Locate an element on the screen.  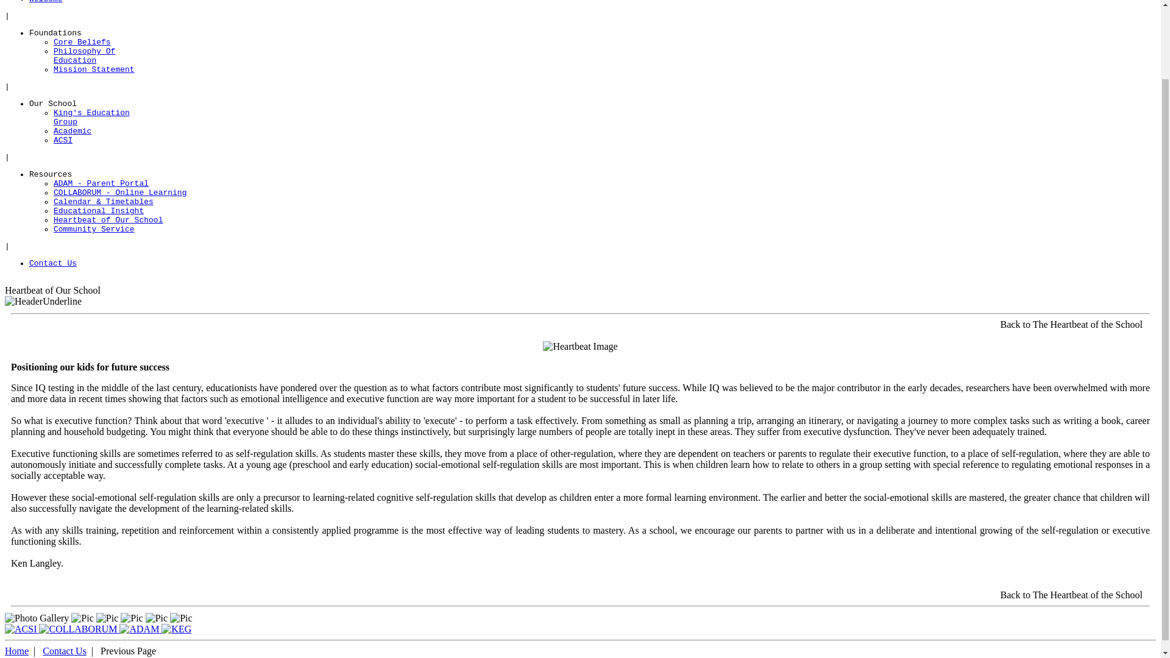
Heartbeat of Our School is located at coordinates (108, 221).